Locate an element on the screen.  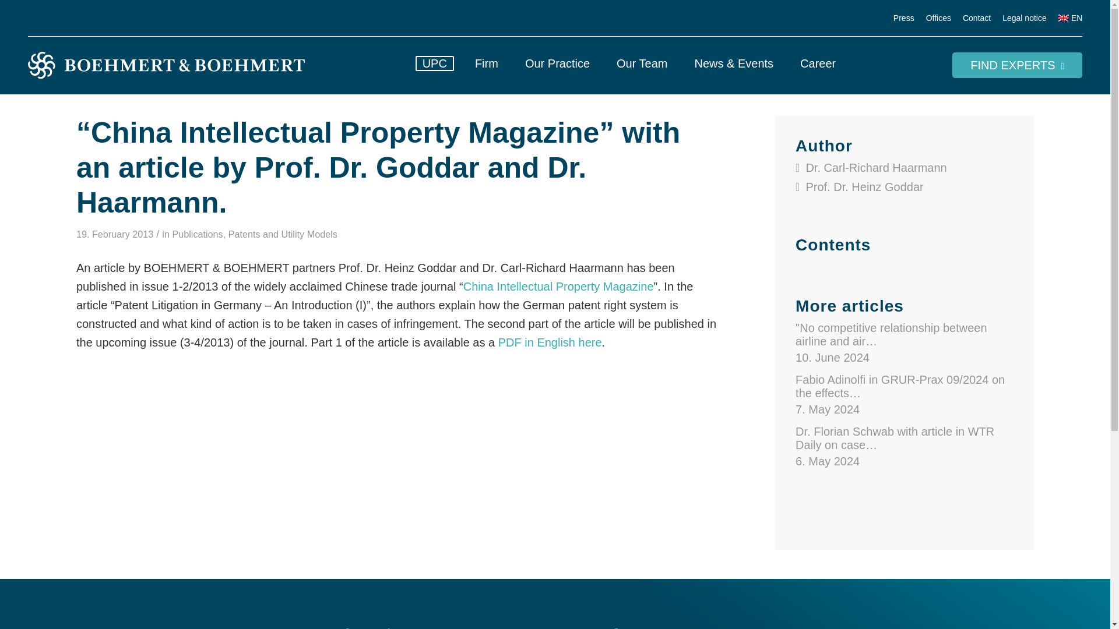
Dr. Carl-Richard Haarmann is located at coordinates (876, 168).